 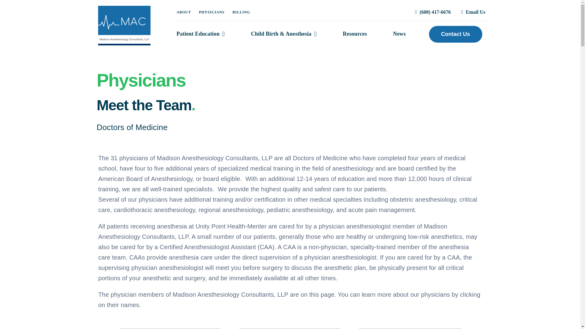 What do you see at coordinates (211, 12) in the screenshot?
I see `PHYSICIANS` at bounding box center [211, 12].